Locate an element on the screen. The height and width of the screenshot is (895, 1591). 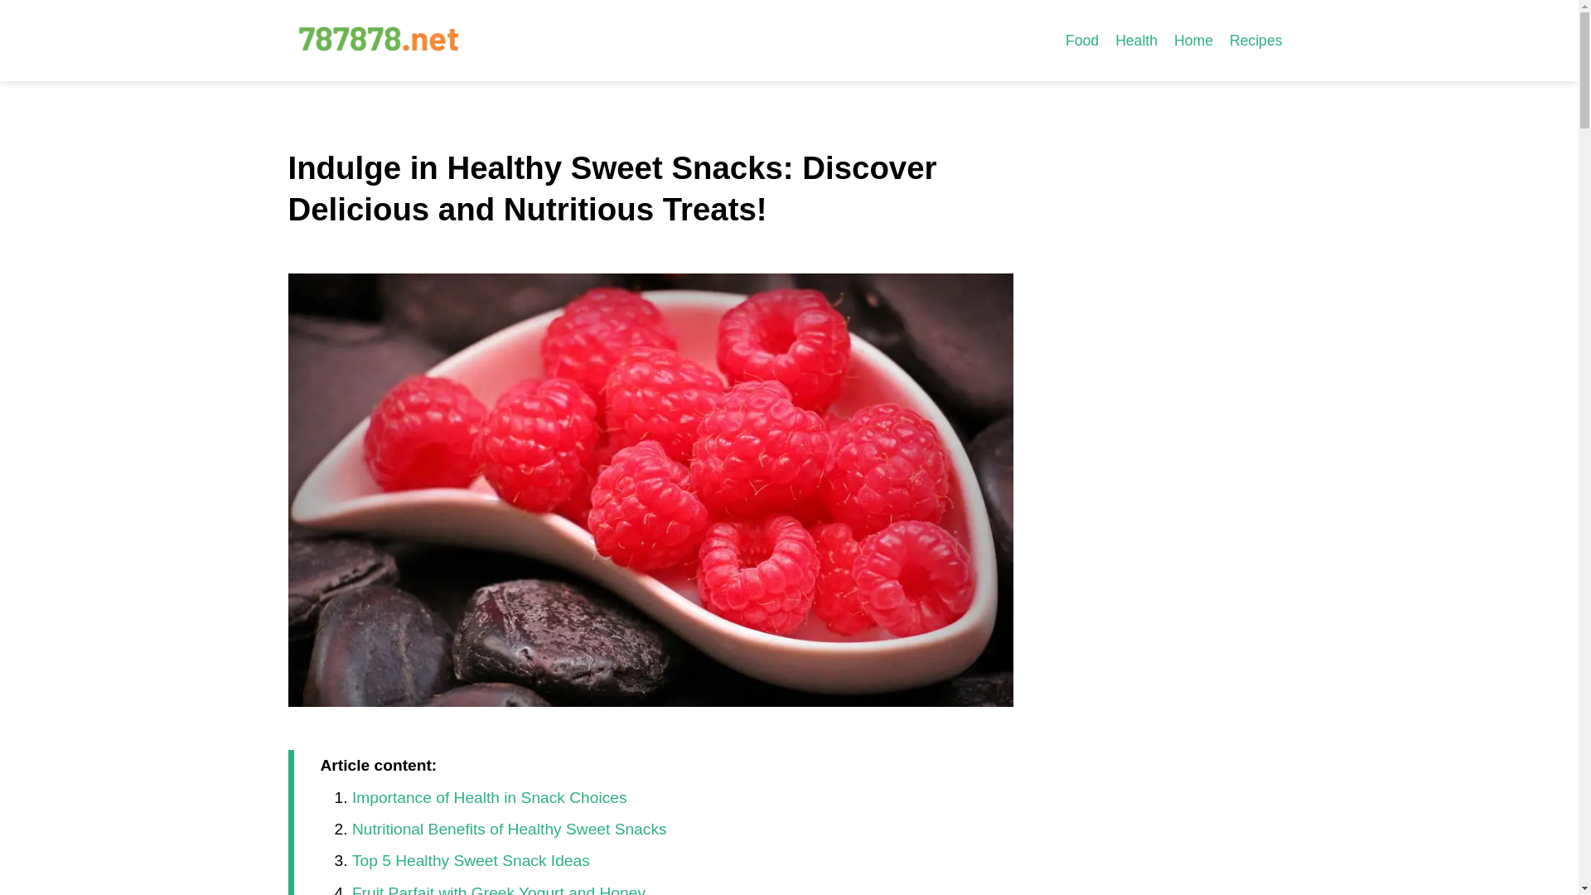
Top 5 Healthy Sweet Snack Ideas is located at coordinates (471, 860).